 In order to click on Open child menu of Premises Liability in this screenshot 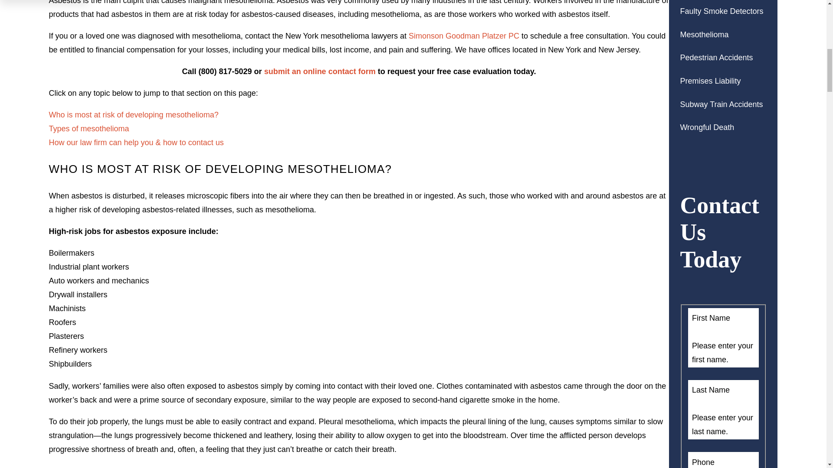, I will do `click(763, 81)`.